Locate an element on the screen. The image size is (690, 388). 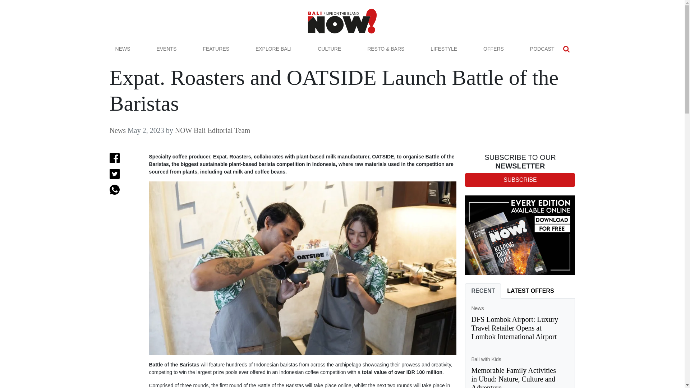
News is located at coordinates (477, 308).